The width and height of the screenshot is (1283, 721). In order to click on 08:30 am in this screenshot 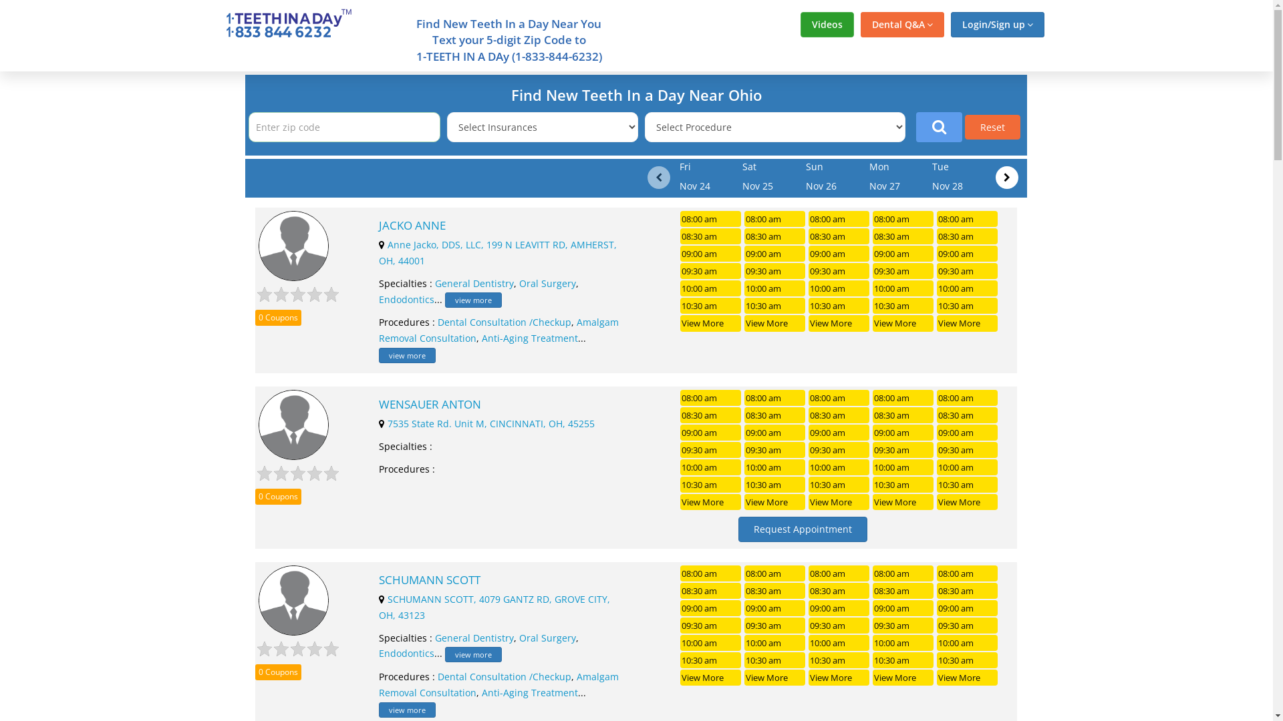, I will do `click(775, 236)`.